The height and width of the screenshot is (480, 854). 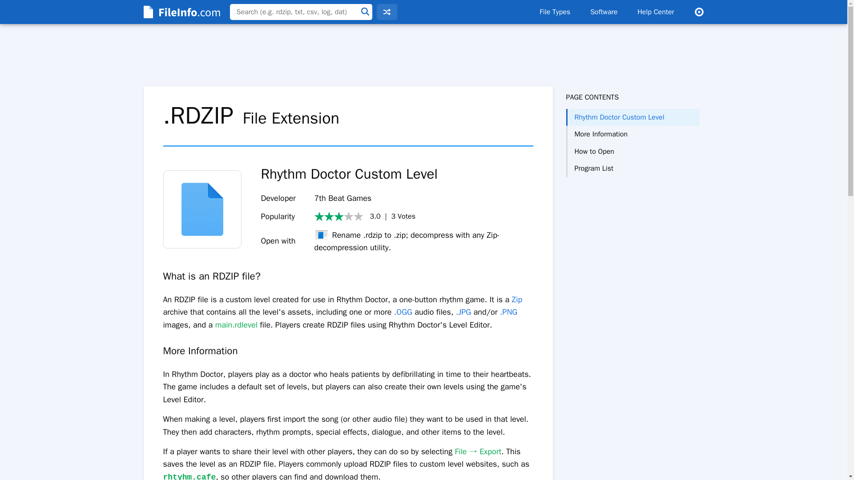 I want to click on Help Center, so click(x=656, y=12).